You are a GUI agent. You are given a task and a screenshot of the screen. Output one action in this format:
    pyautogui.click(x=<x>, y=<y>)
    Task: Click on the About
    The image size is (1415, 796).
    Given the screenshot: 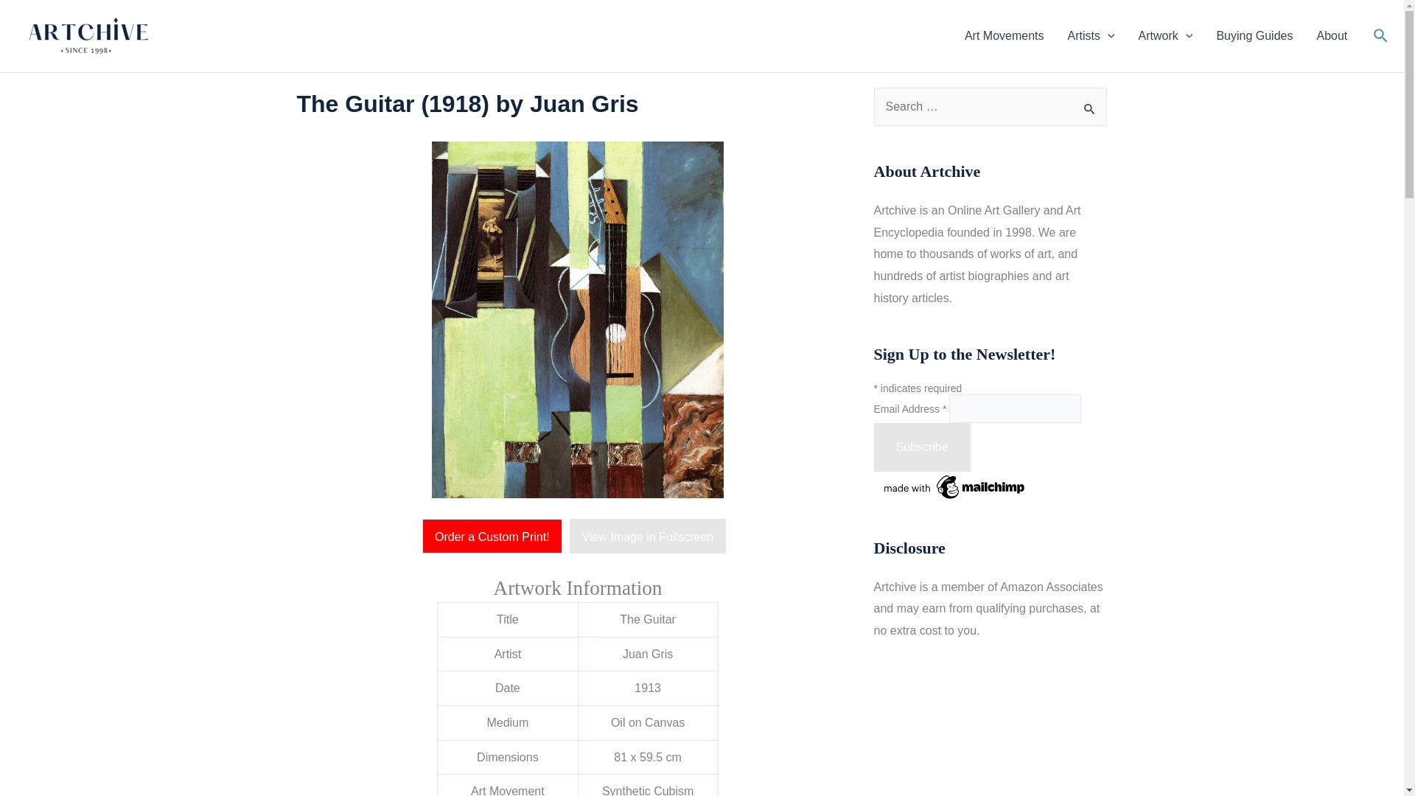 What is the action you would take?
    pyautogui.click(x=1331, y=35)
    